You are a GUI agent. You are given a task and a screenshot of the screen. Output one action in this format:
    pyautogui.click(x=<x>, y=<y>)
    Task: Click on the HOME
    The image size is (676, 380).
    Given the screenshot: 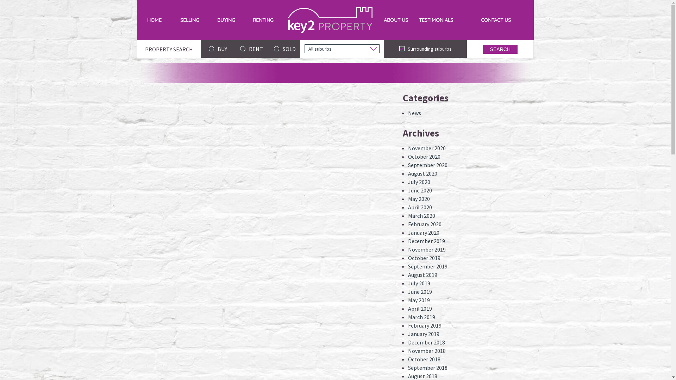 What is the action you would take?
    pyautogui.click(x=155, y=20)
    